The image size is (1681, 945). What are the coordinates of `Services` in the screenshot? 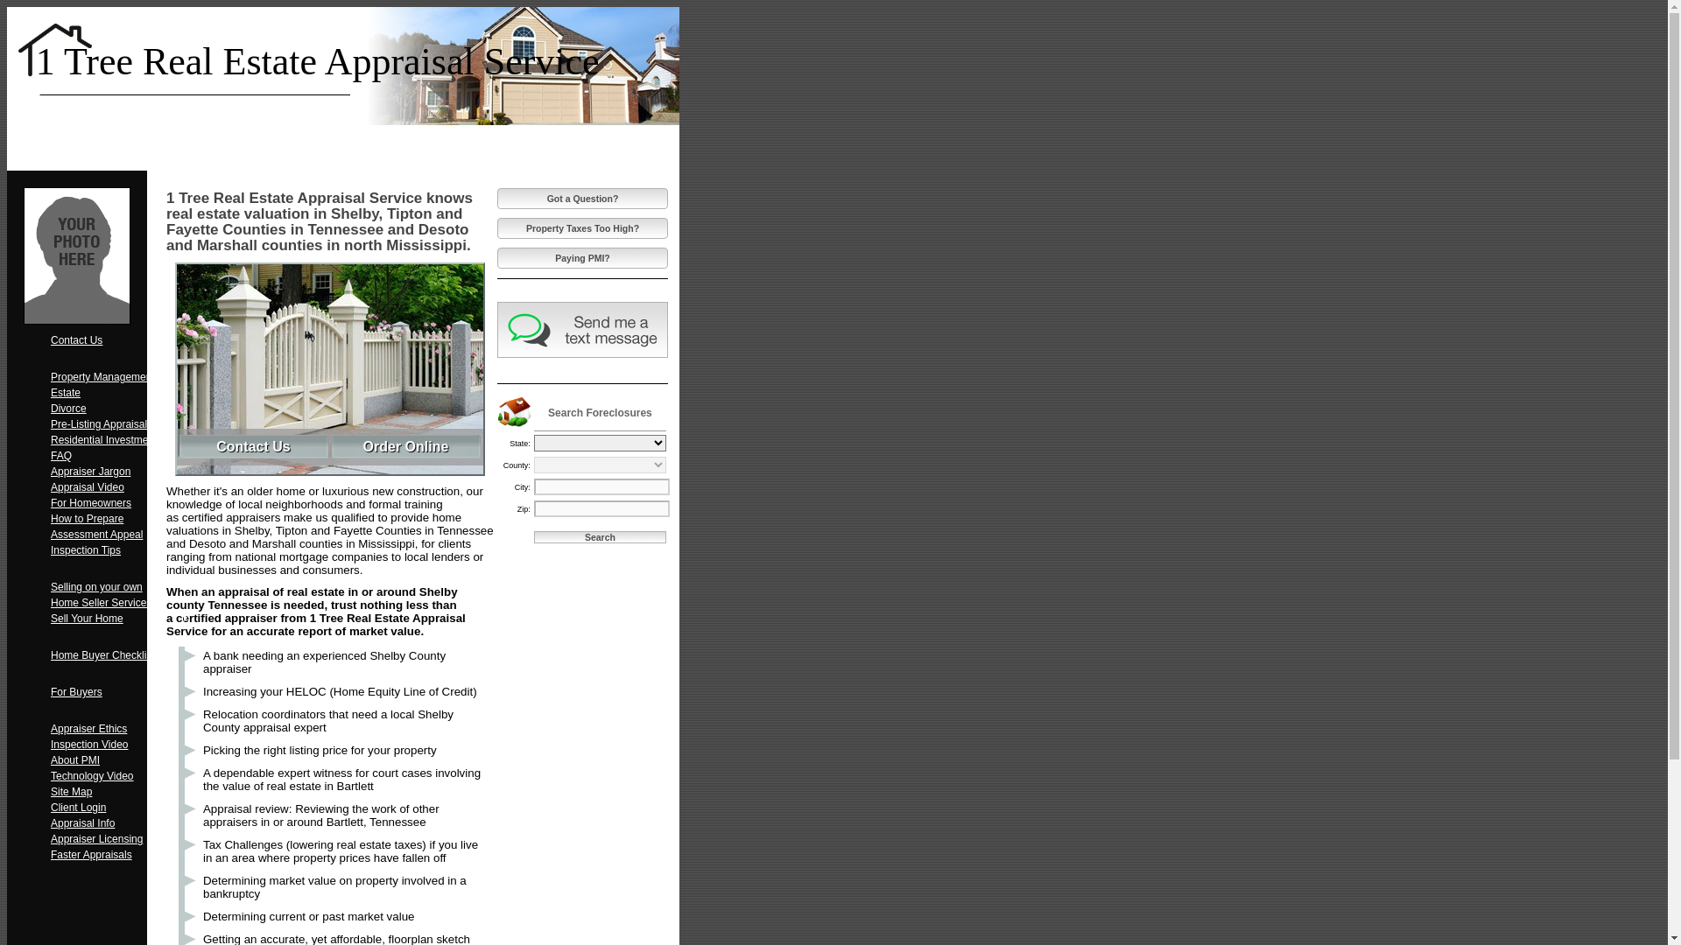 It's located at (324, 130).